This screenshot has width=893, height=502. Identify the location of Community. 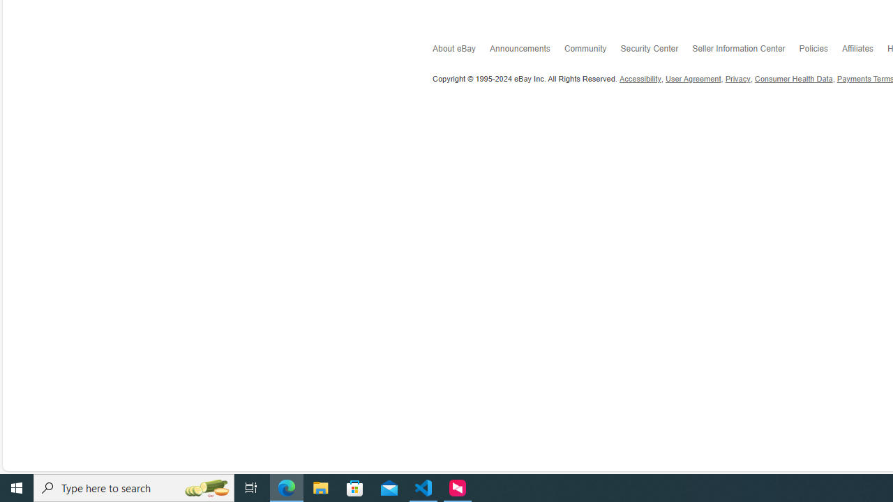
(592, 51).